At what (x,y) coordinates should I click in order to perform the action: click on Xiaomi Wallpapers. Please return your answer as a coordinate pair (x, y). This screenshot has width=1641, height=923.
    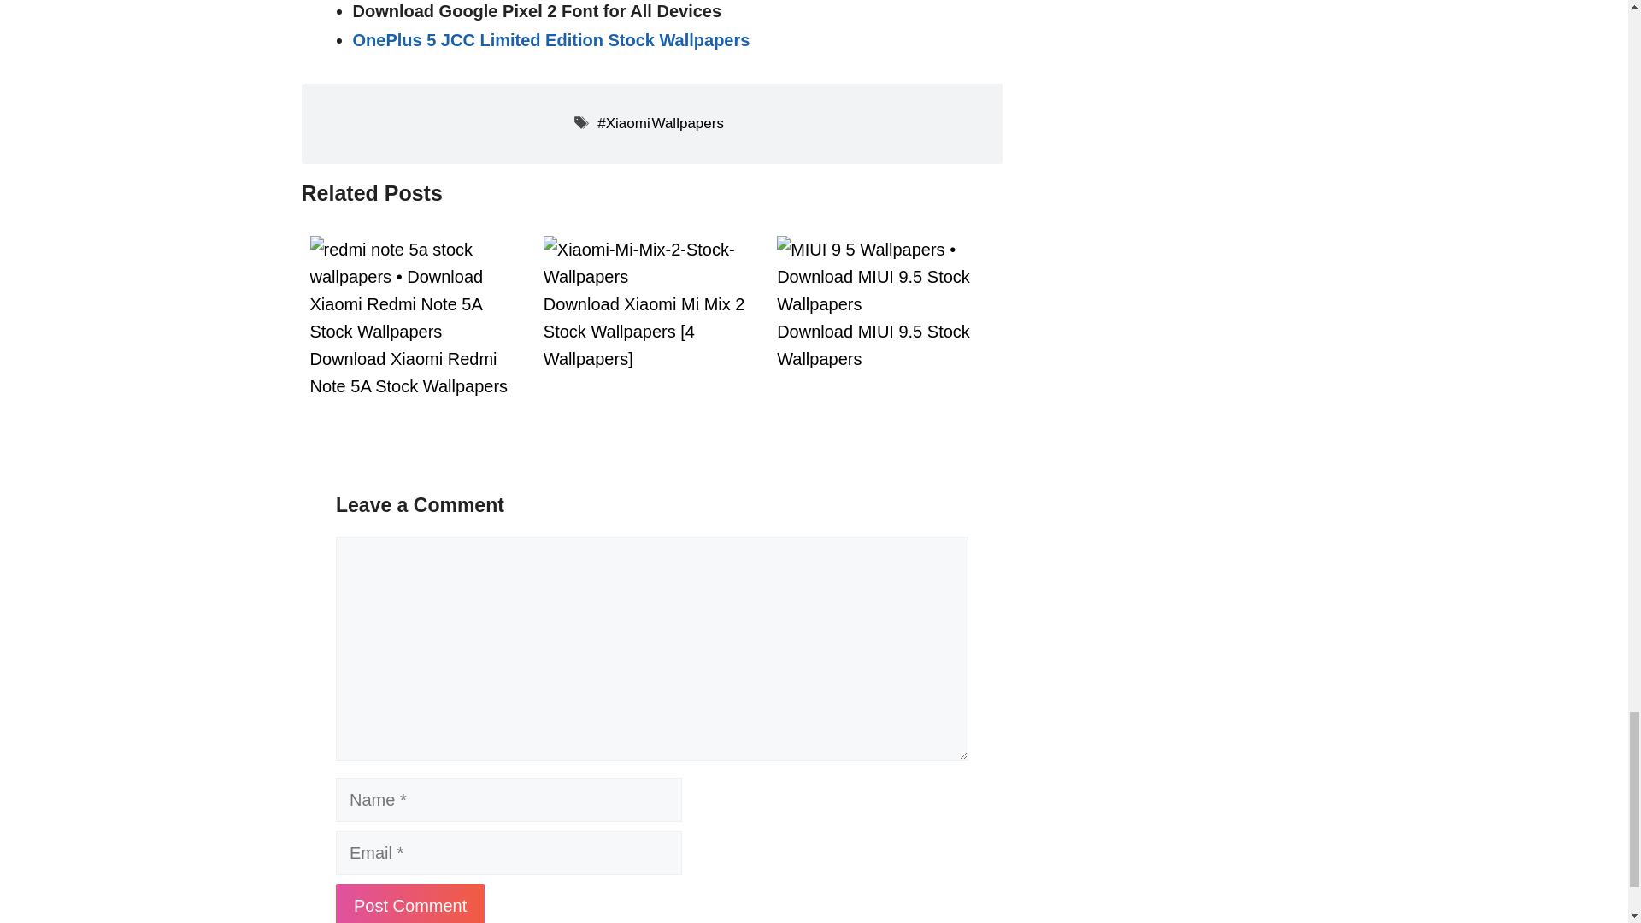
    Looking at the image, I should click on (660, 123).